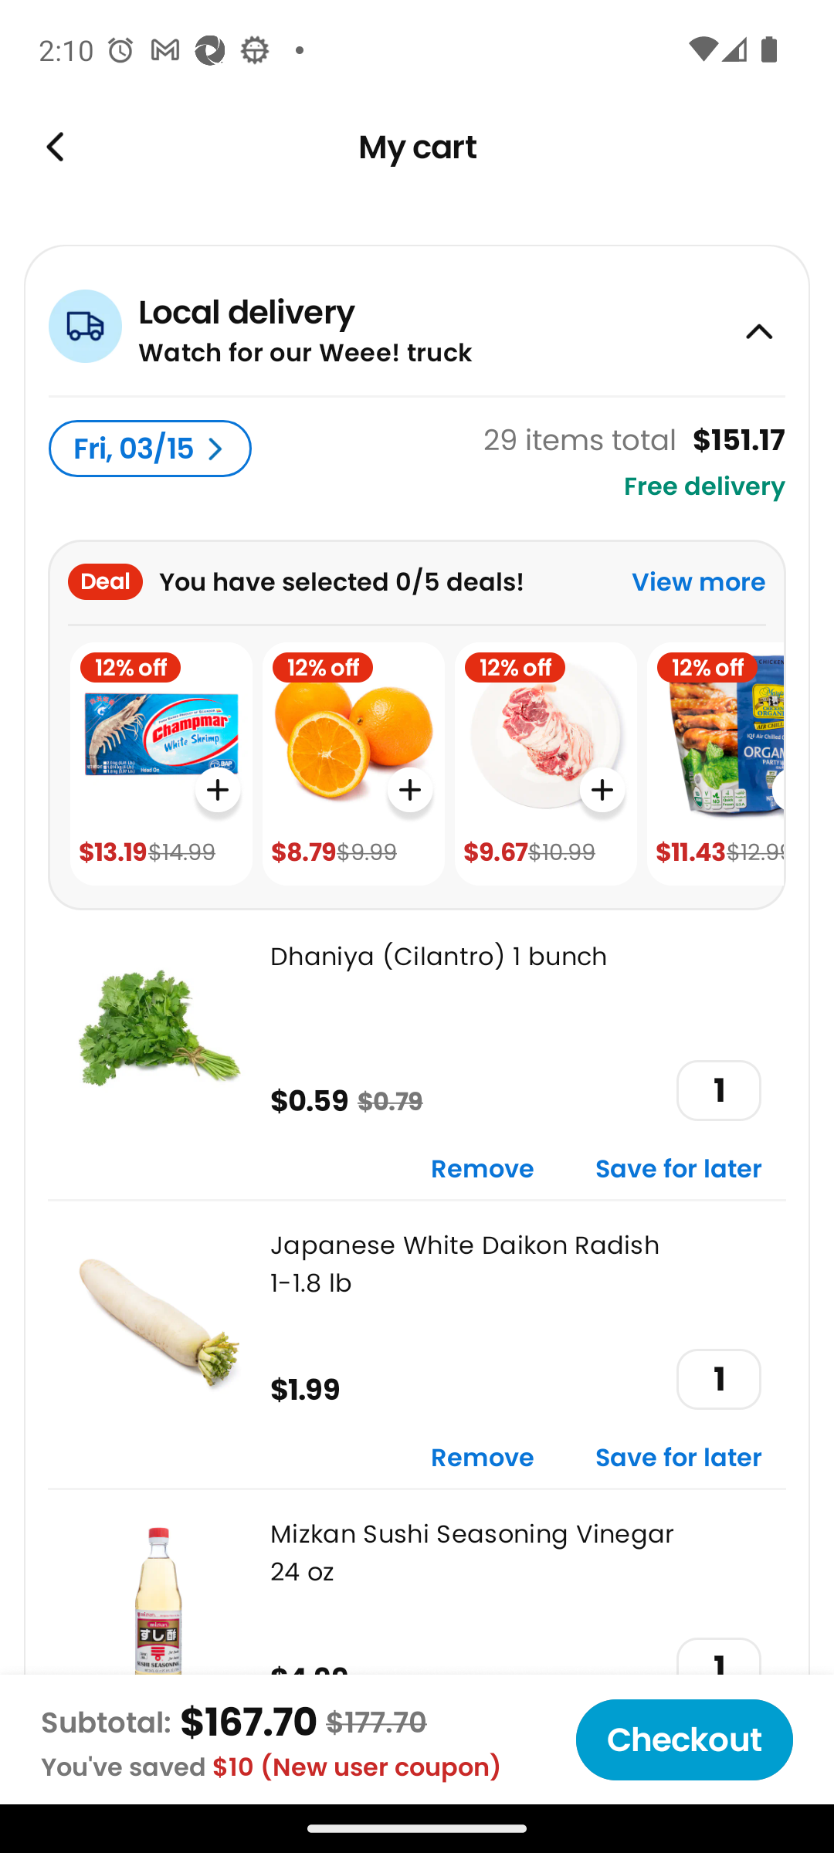 This screenshot has width=834, height=1853. What do you see at coordinates (150, 449) in the screenshot?
I see `Fri, 03/15` at bounding box center [150, 449].